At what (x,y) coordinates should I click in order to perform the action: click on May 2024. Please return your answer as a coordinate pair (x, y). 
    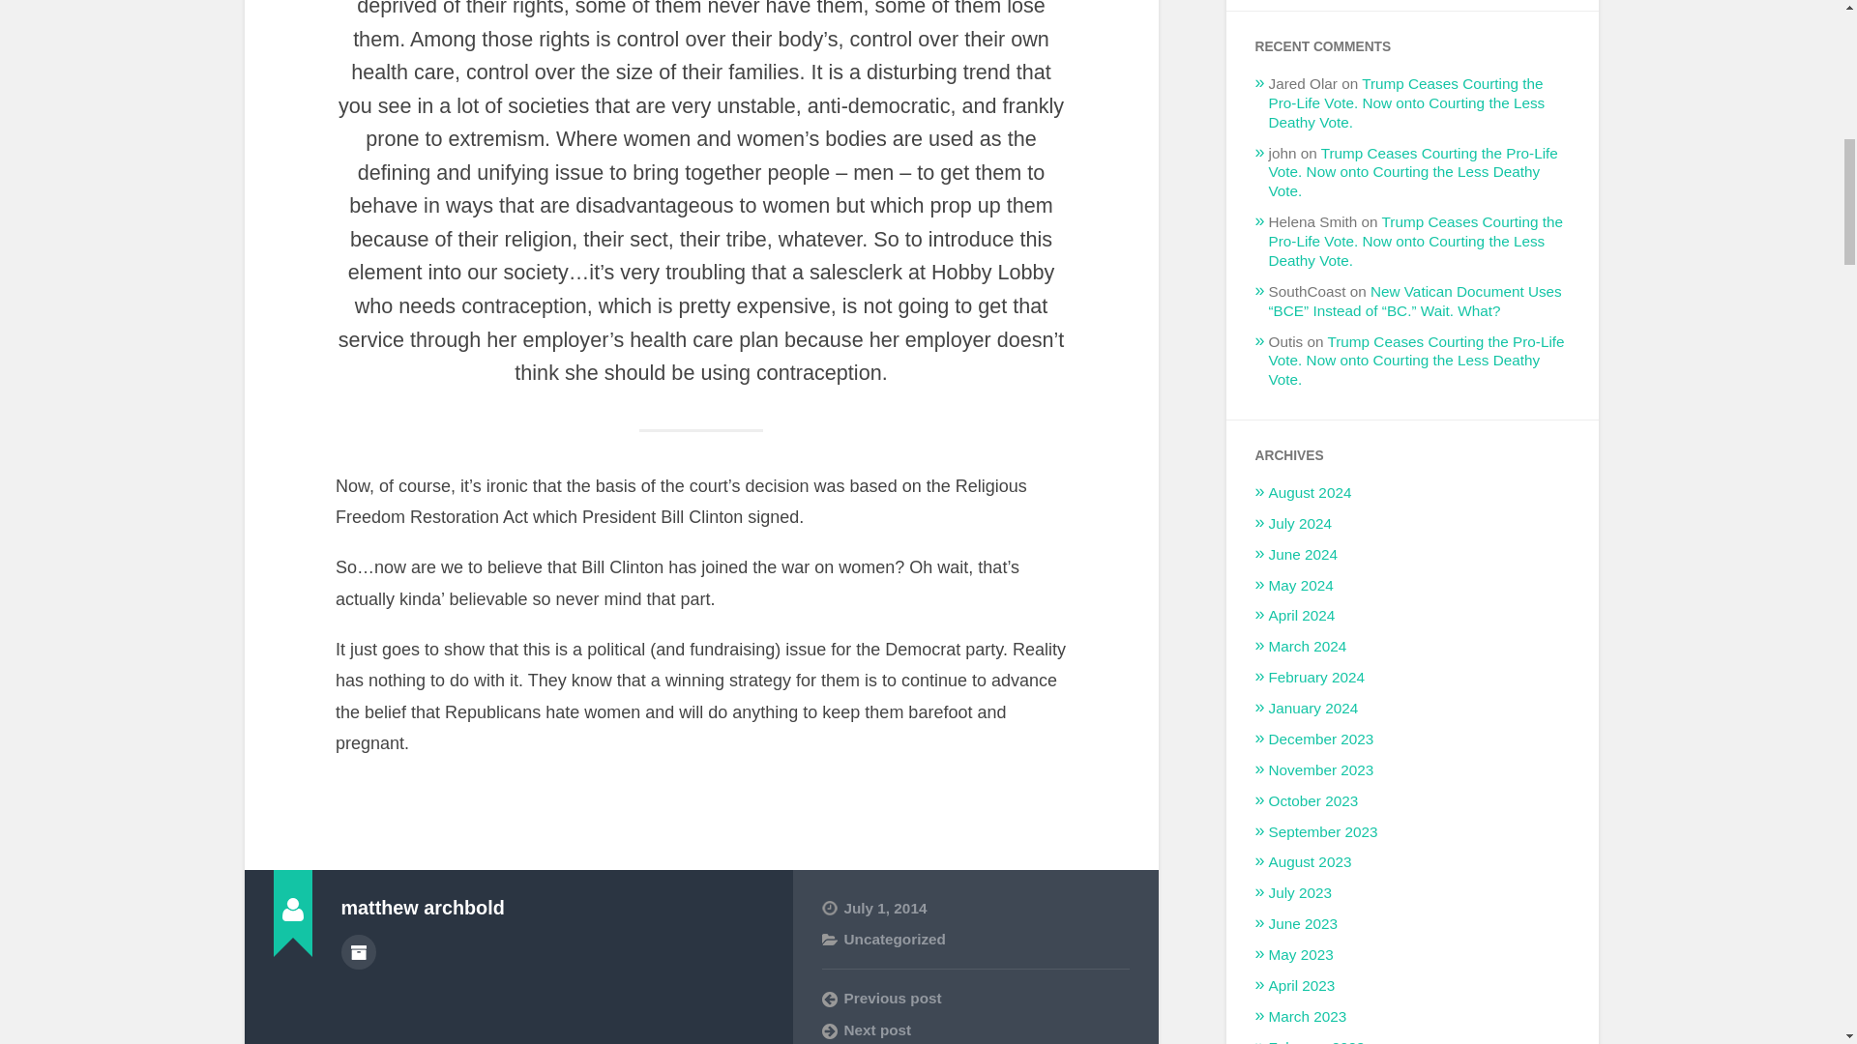
    Looking at the image, I should click on (1300, 586).